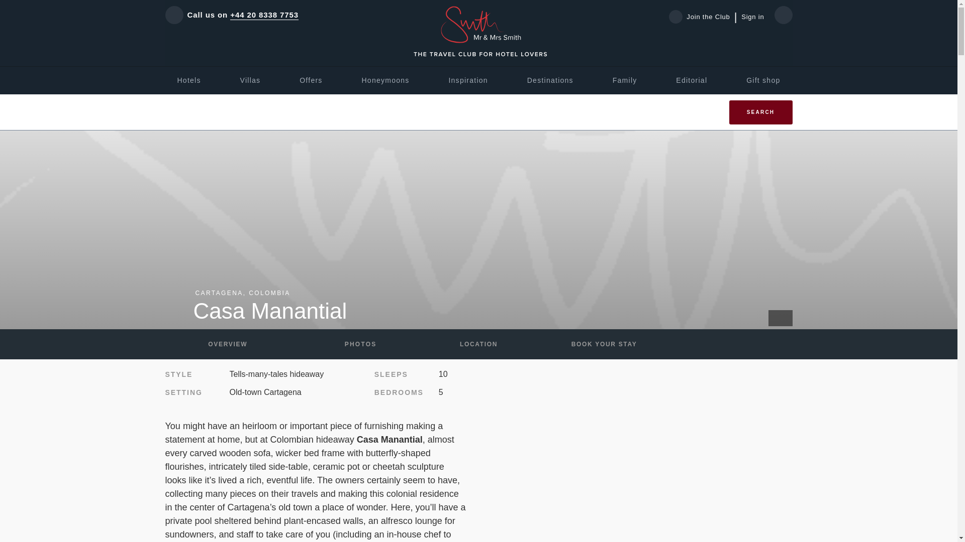 Image resolution: width=965 pixels, height=542 pixels. What do you see at coordinates (550, 80) in the screenshot?
I see `Destinations` at bounding box center [550, 80].